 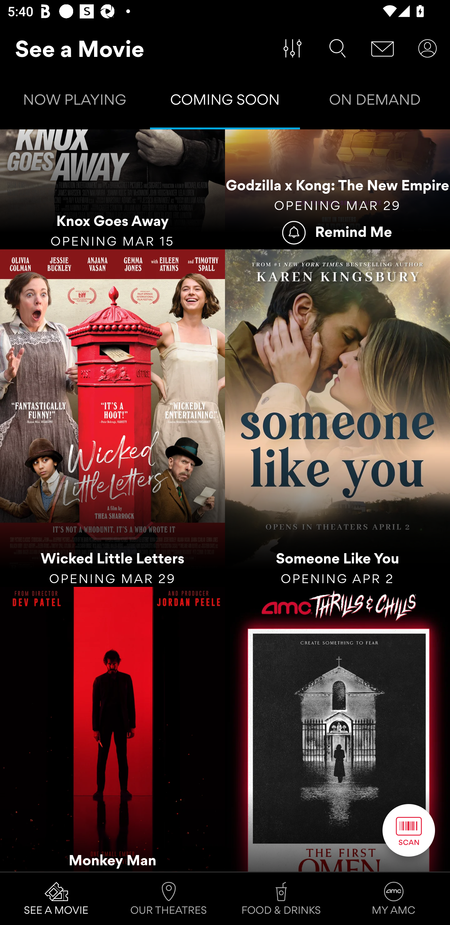 I want to click on User Account, so click(x=427, y=48).